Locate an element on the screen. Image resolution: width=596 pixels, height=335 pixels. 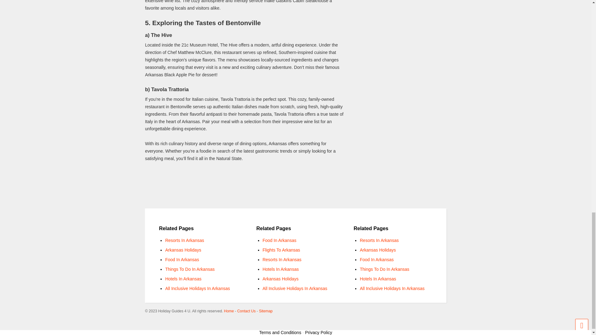
Resorts In Arkansas is located at coordinates (379, 240).